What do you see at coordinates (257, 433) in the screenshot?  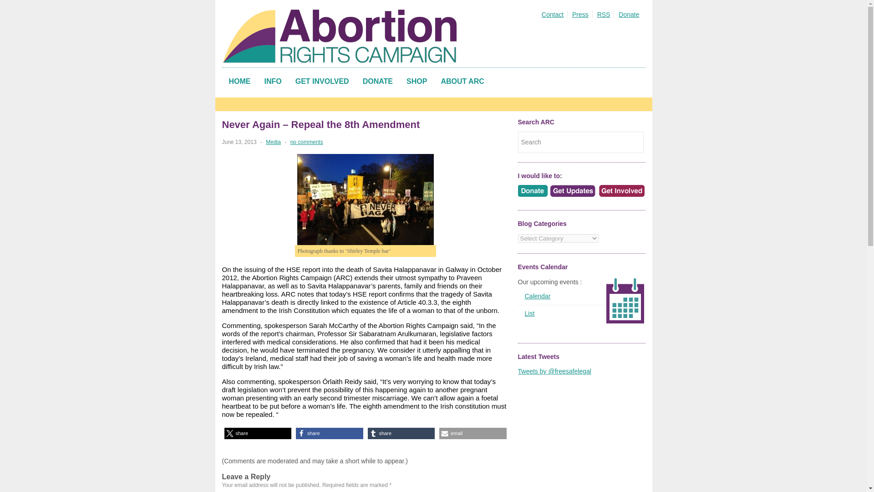 I see `Share on X` at bounding box center [257, 433].